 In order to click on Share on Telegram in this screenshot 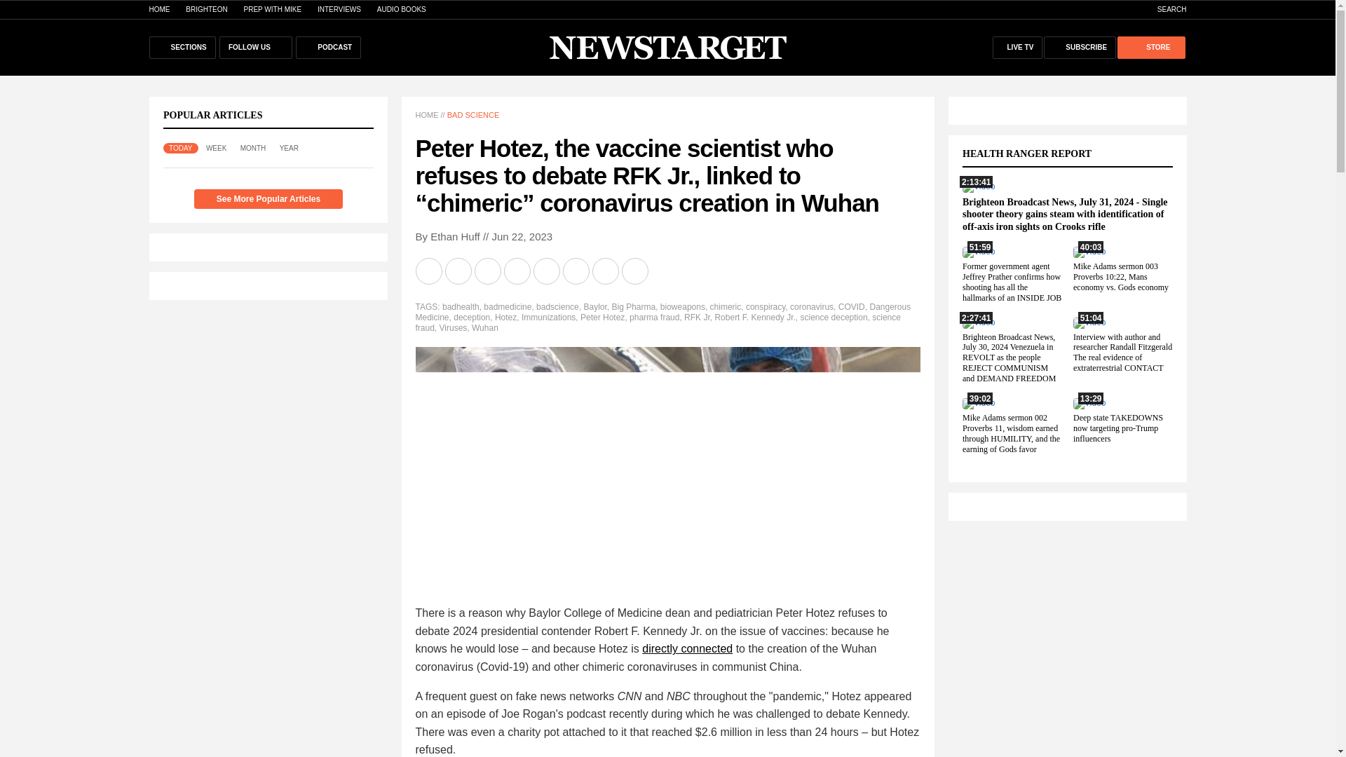, I will do `click(518, 271)`.